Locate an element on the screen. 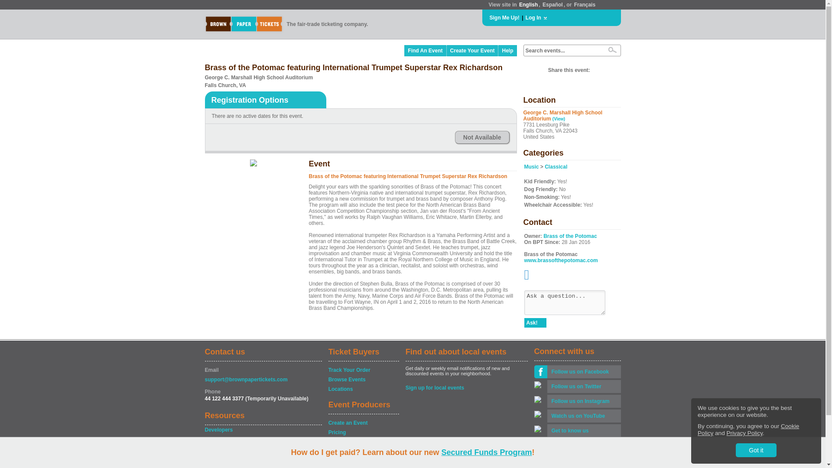 The width and height of the screenshot is (832, 468). Not Available is located at coordinates (482, 137).